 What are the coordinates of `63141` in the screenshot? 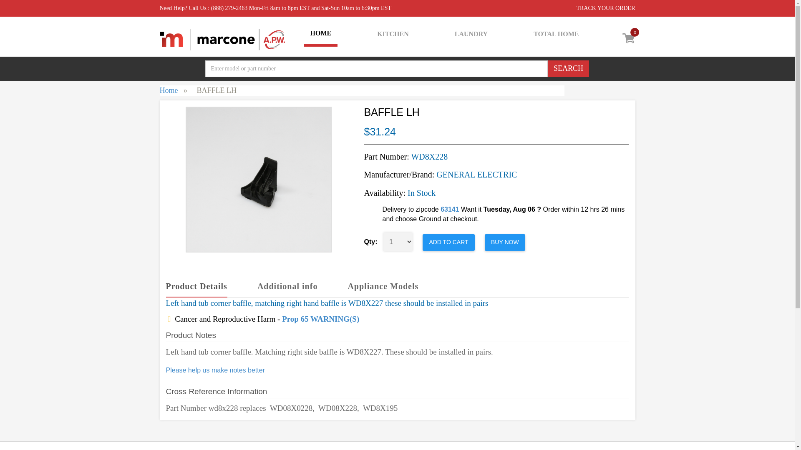 It's located at (450, 209).